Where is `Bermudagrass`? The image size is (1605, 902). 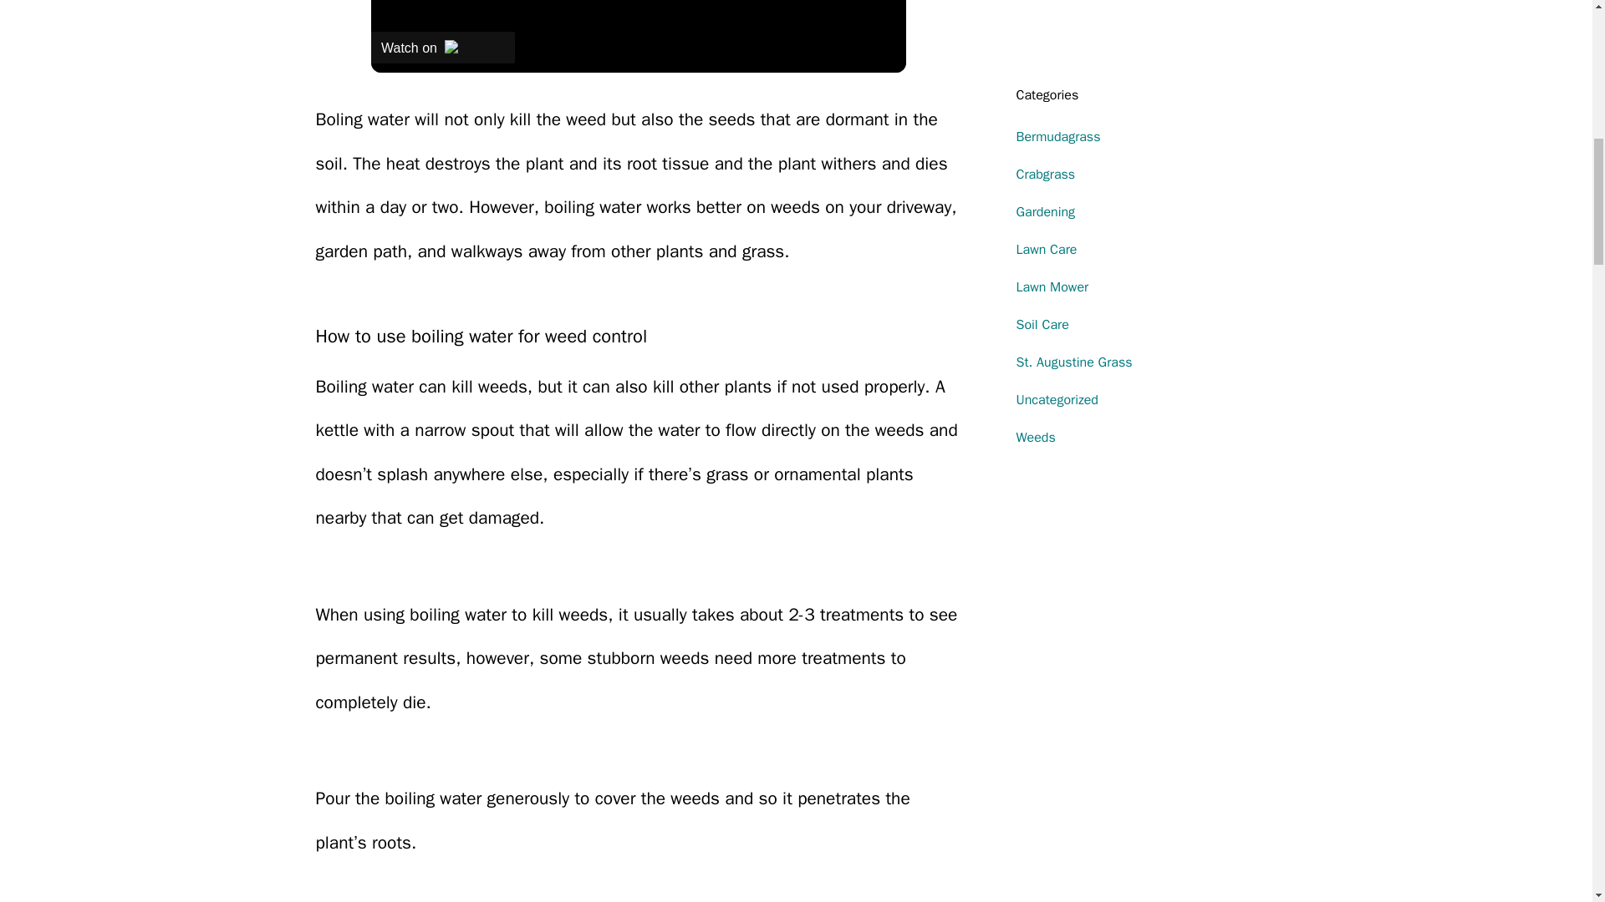
Bermudagrass is located at coordinates (1058, 137).